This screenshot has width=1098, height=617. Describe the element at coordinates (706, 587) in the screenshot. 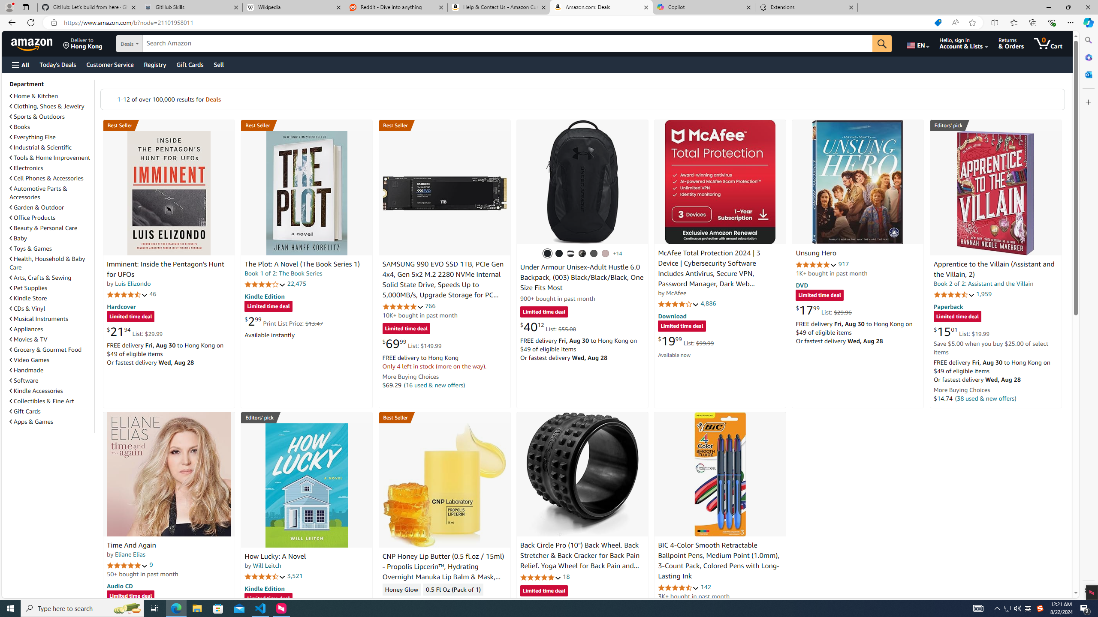

I see `142` at that location.